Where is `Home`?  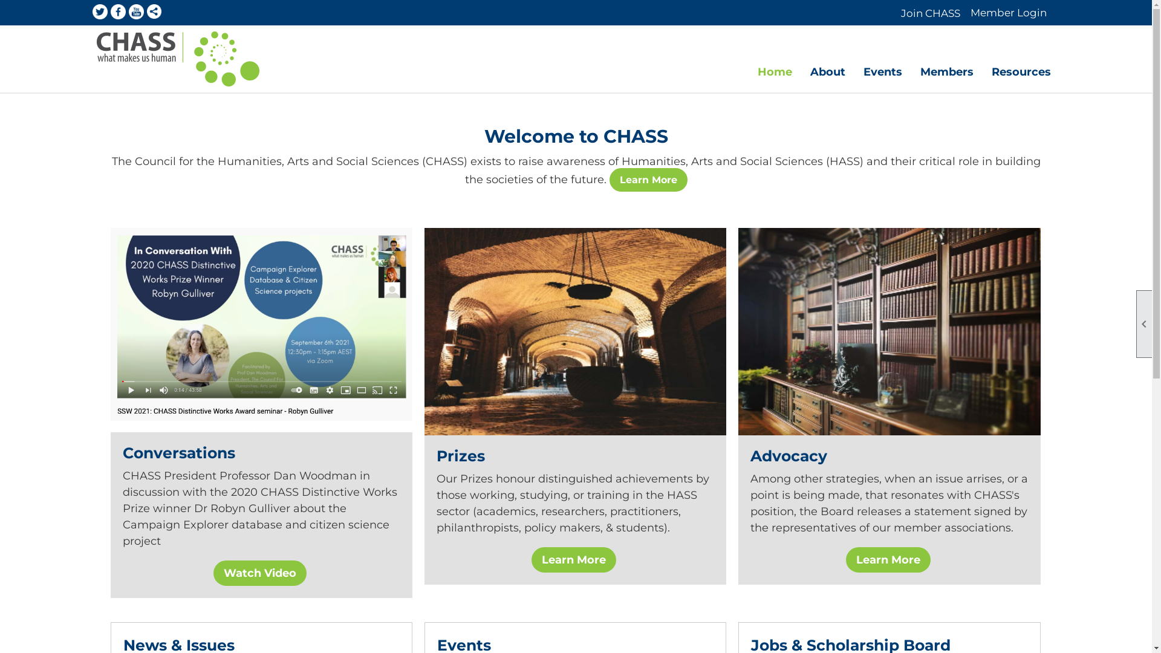 Home is located at coordinates (774, 73).